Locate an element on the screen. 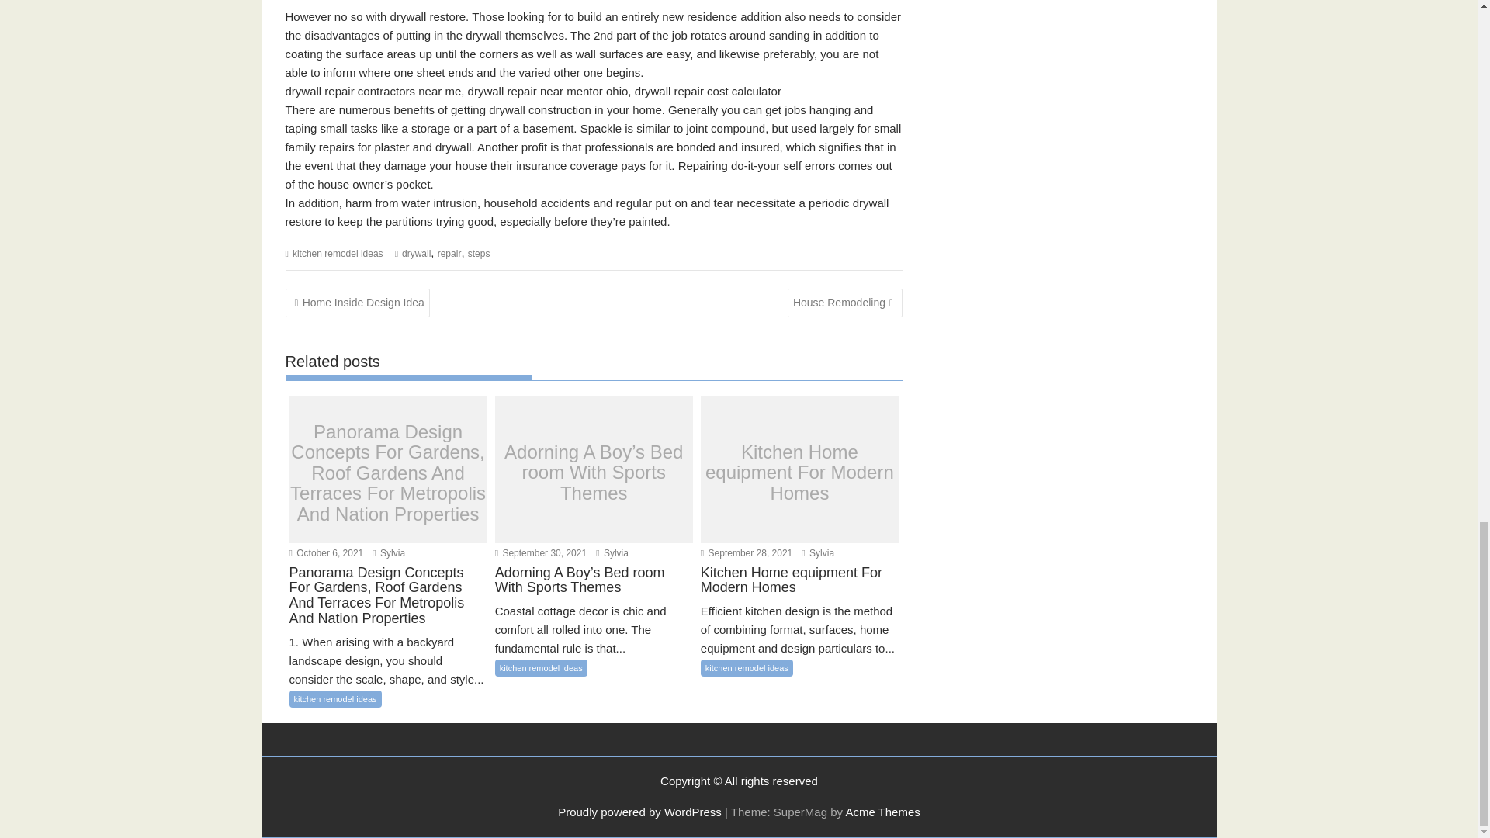  Sylvia is located at coordinates (612, 553).